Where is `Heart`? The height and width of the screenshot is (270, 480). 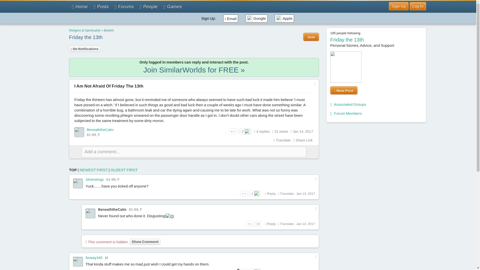
Heart is located at coordinates (247, 131).